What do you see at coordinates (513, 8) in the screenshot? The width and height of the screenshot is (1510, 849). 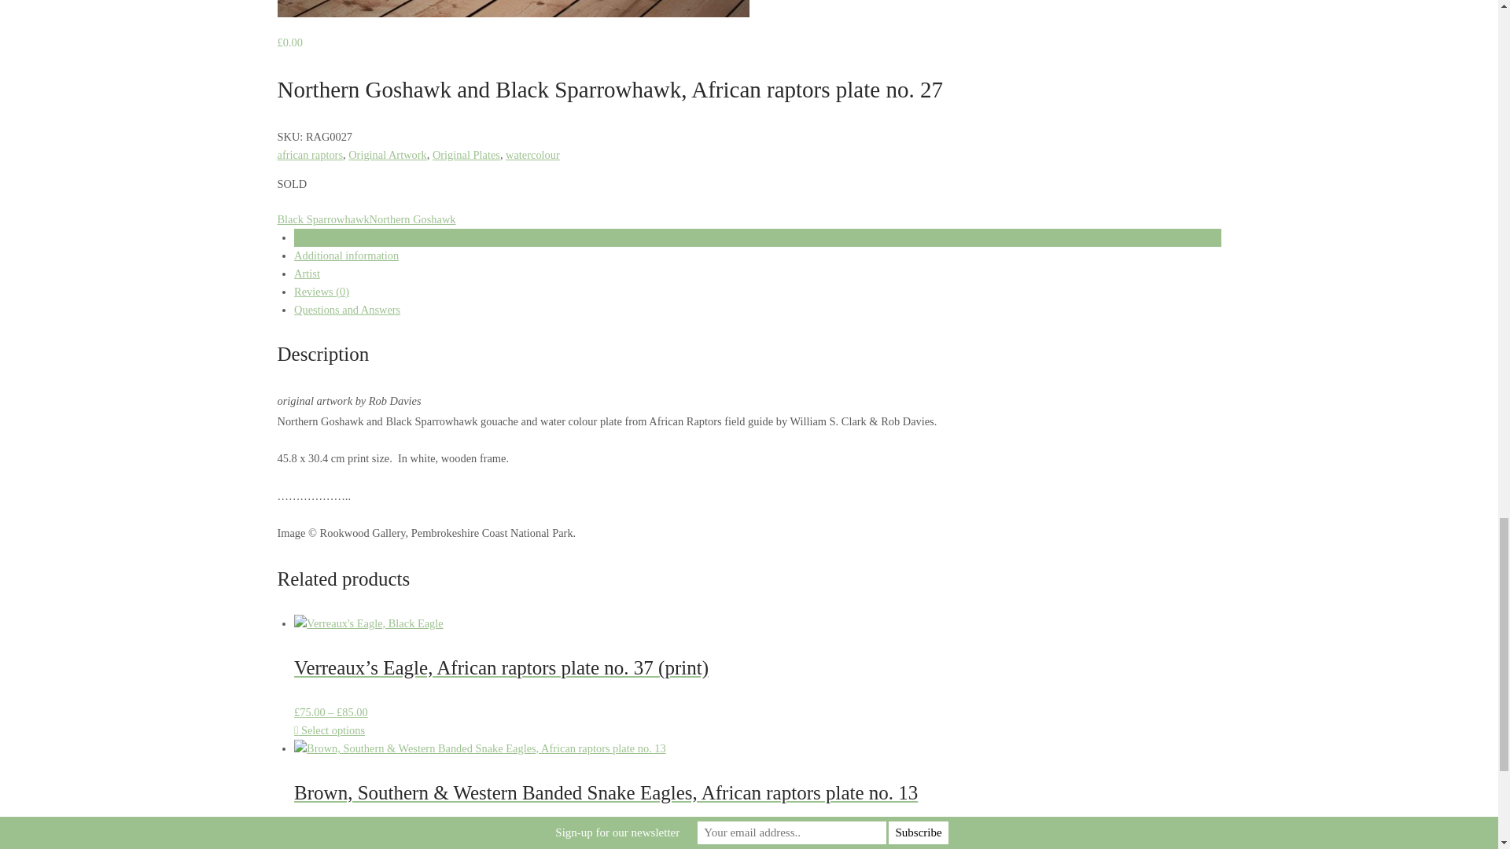 I see `Poster mock-up` at bounding box center [513, 8].